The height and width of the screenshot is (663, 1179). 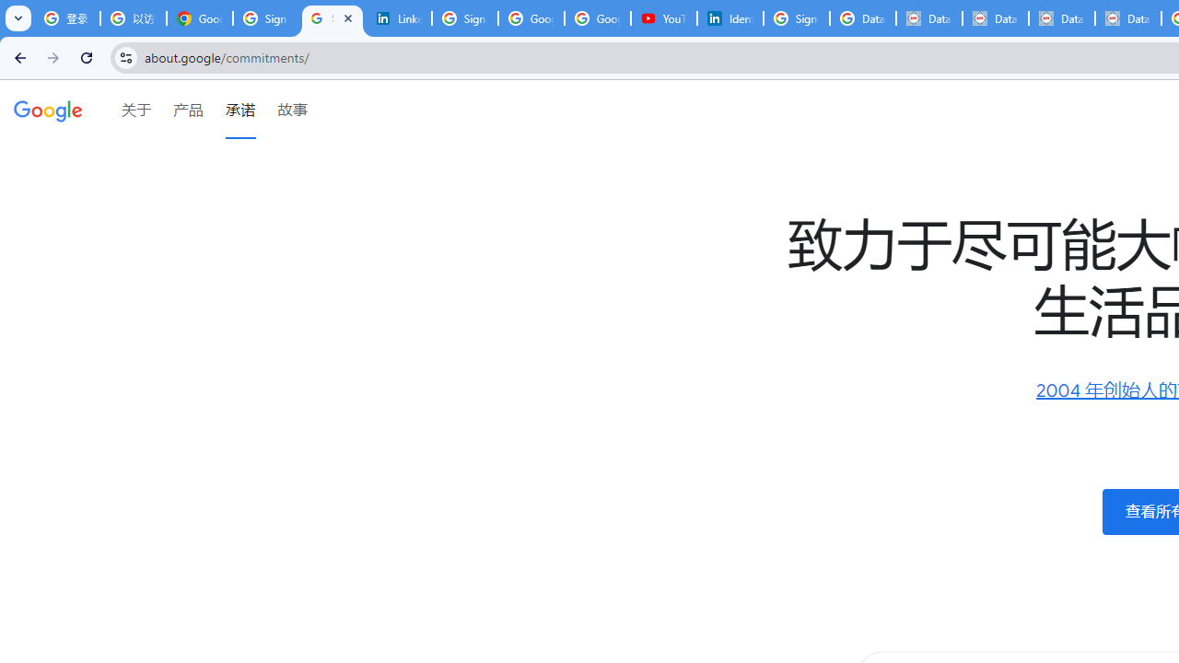 What do you see at coordinates (266, 18) in the screenshot?
I see `Sign in - Google Accounts` at bounding box center [266, 18].